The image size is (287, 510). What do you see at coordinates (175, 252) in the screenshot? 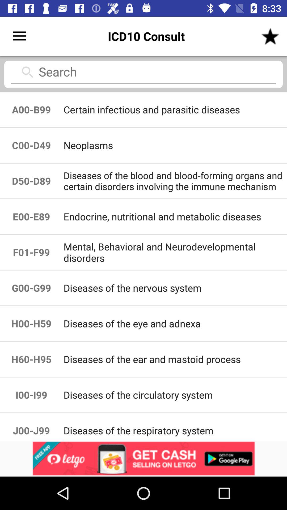
I see `turn on the icon below e00-e89` at bounding box center [175, 252].